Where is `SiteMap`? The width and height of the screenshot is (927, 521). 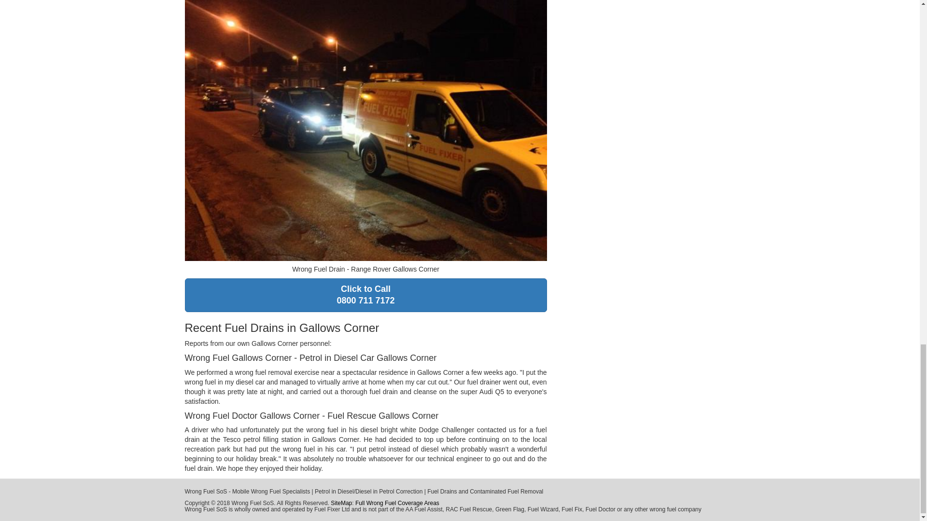 SiteMap is located at coordinates (365, 295).